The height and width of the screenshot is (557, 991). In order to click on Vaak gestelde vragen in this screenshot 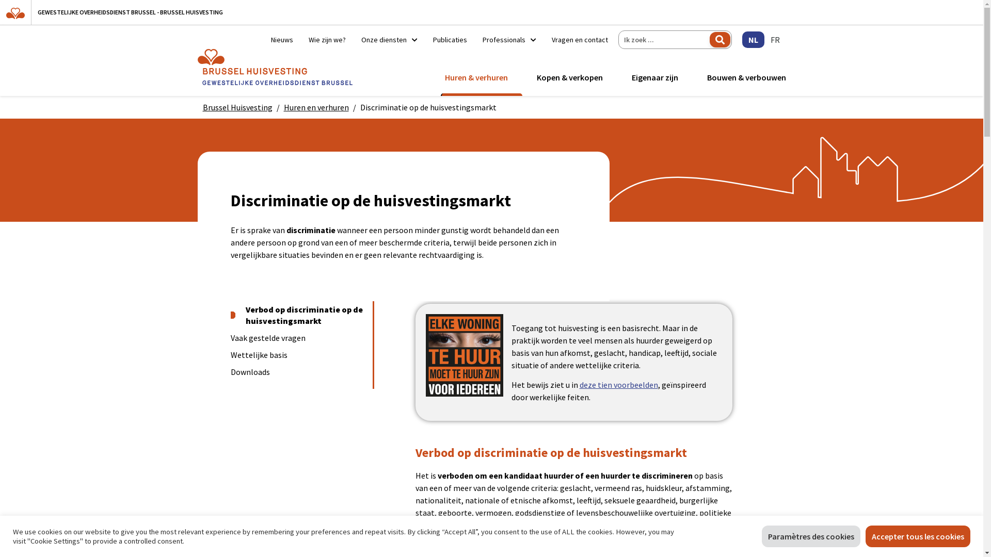, I will do `click(297, 338)`.